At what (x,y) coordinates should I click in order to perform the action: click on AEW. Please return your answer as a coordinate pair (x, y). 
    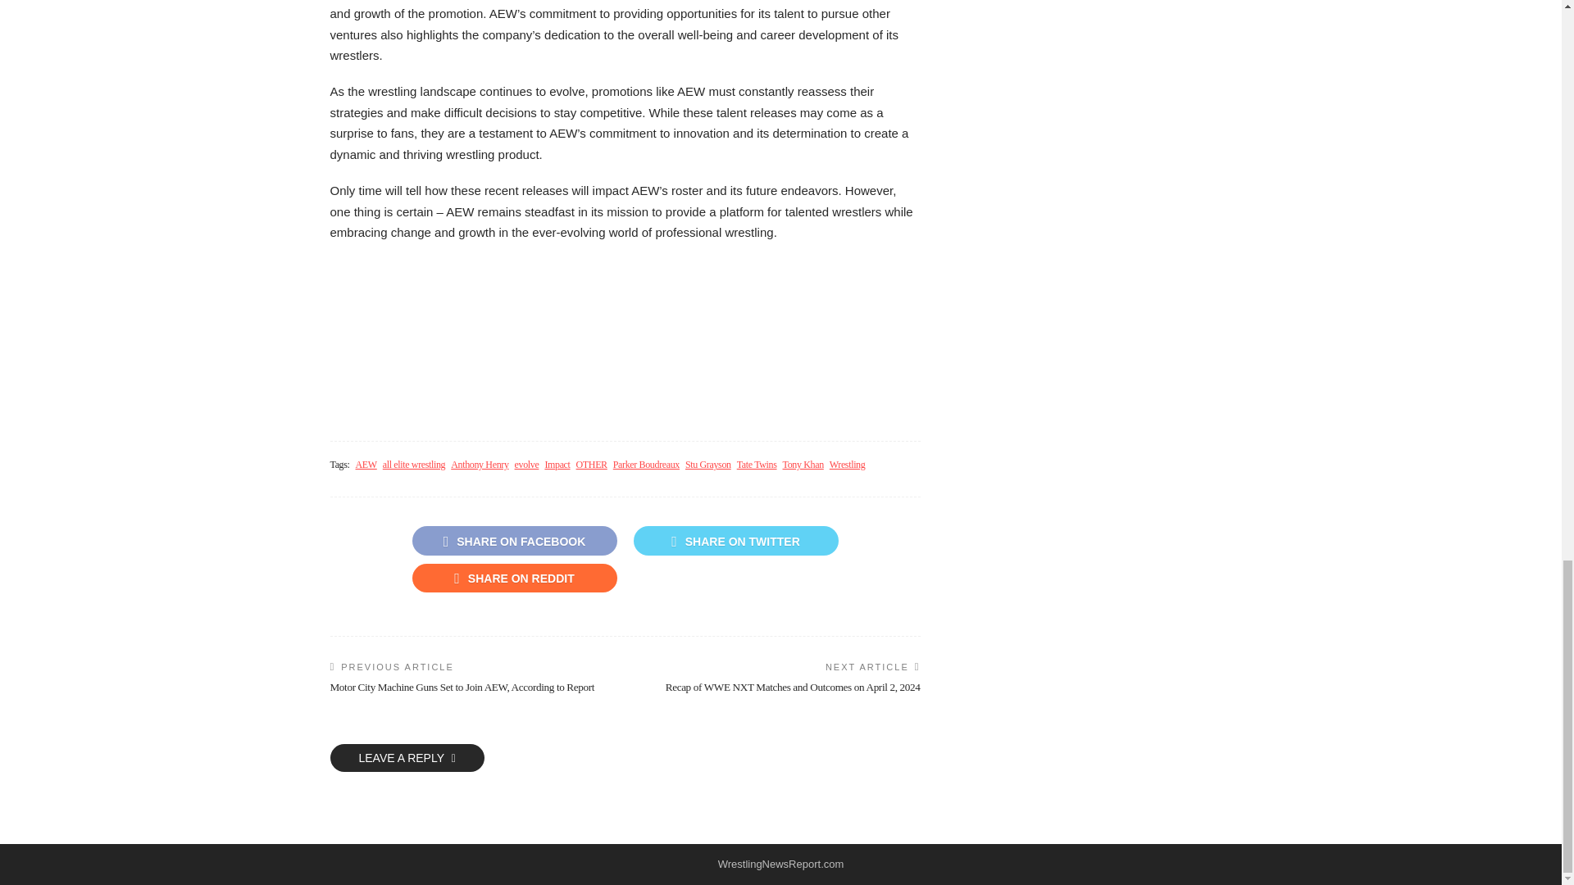
    Looking at the image, I should click on (366, 465).